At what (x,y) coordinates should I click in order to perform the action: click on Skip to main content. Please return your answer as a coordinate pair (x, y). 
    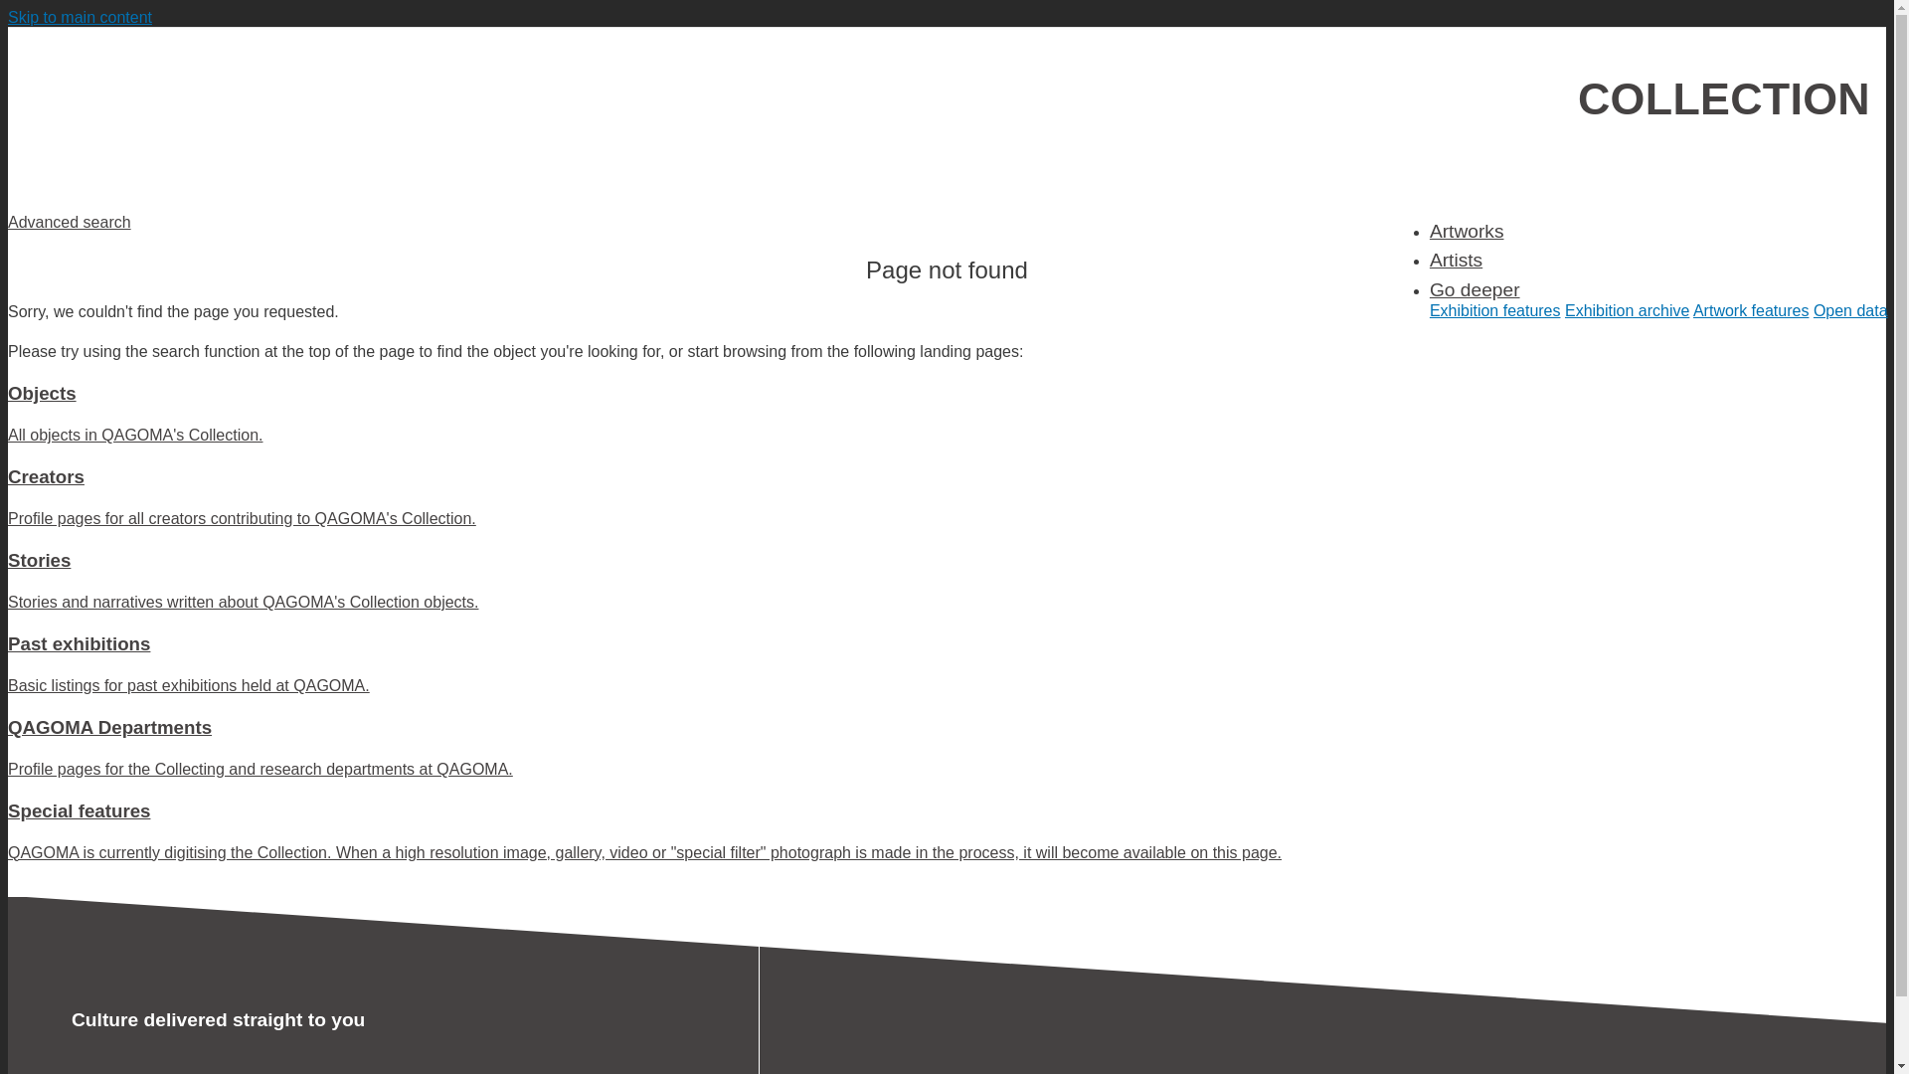
    Looking at the image, I should click on (80, 16).